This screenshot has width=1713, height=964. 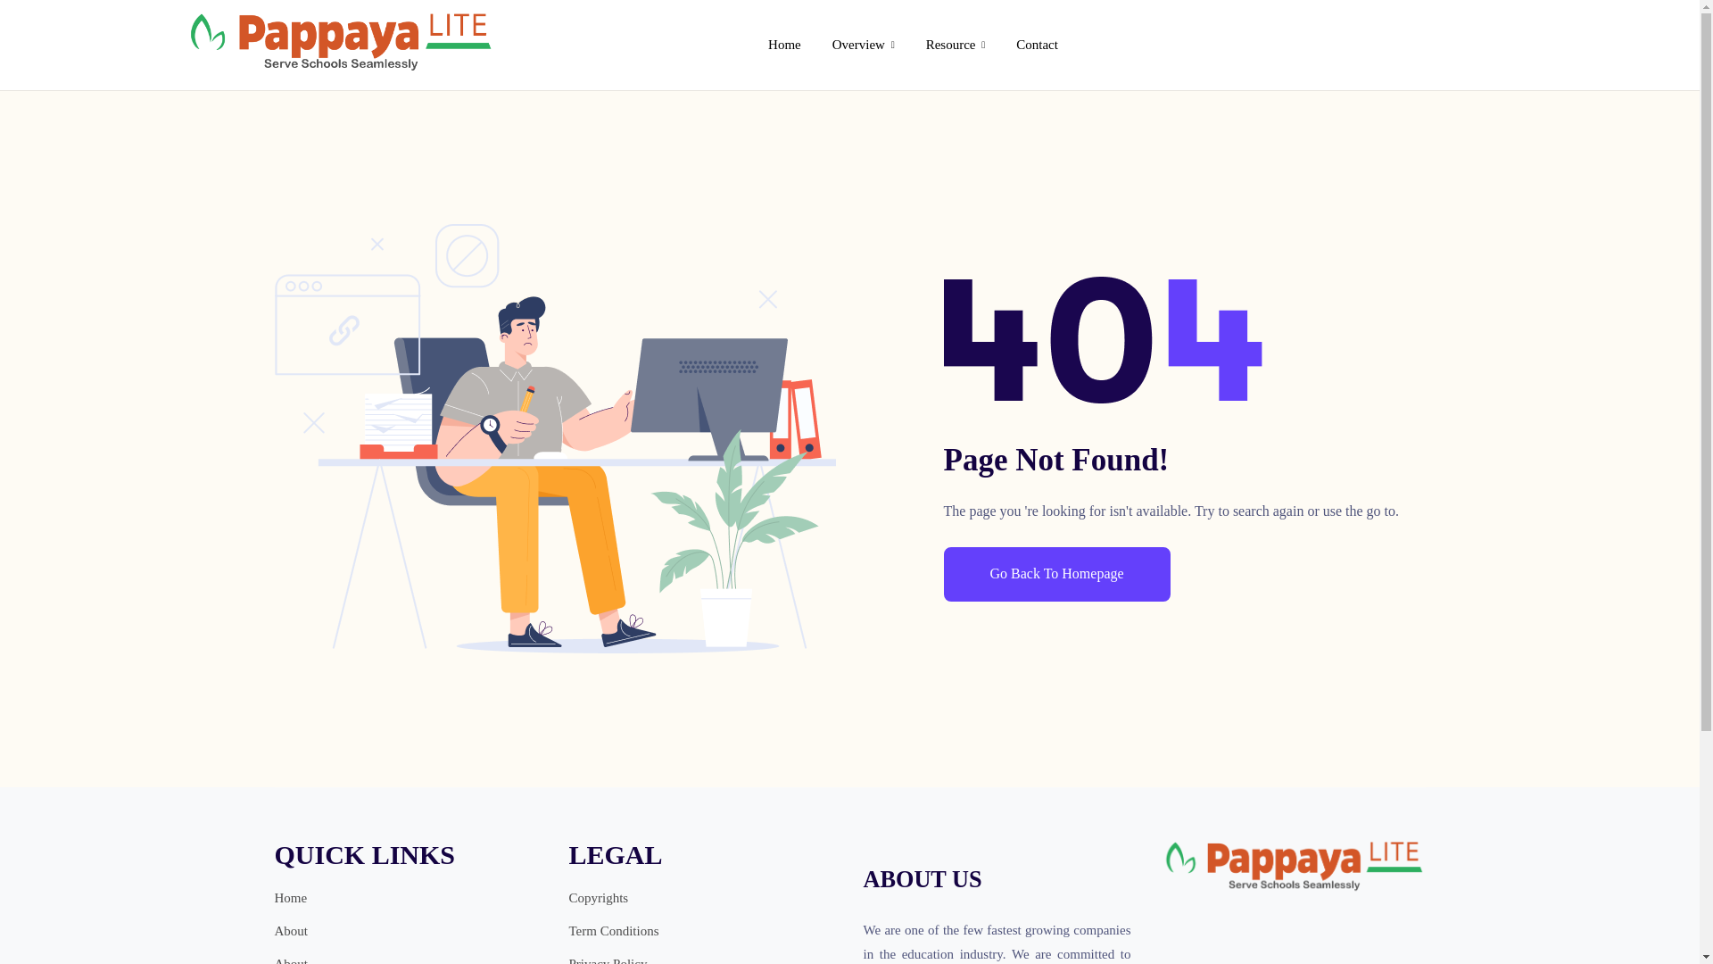 What do you see at coordinates (291, 932) in the screenshot?
I see `About` at bounding box center [291, 932].